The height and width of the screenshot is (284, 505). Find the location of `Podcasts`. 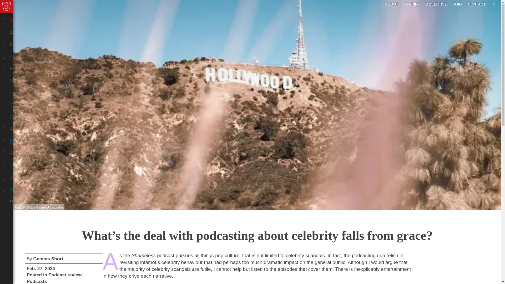

Podcasts is located at coordinates (37, 281).